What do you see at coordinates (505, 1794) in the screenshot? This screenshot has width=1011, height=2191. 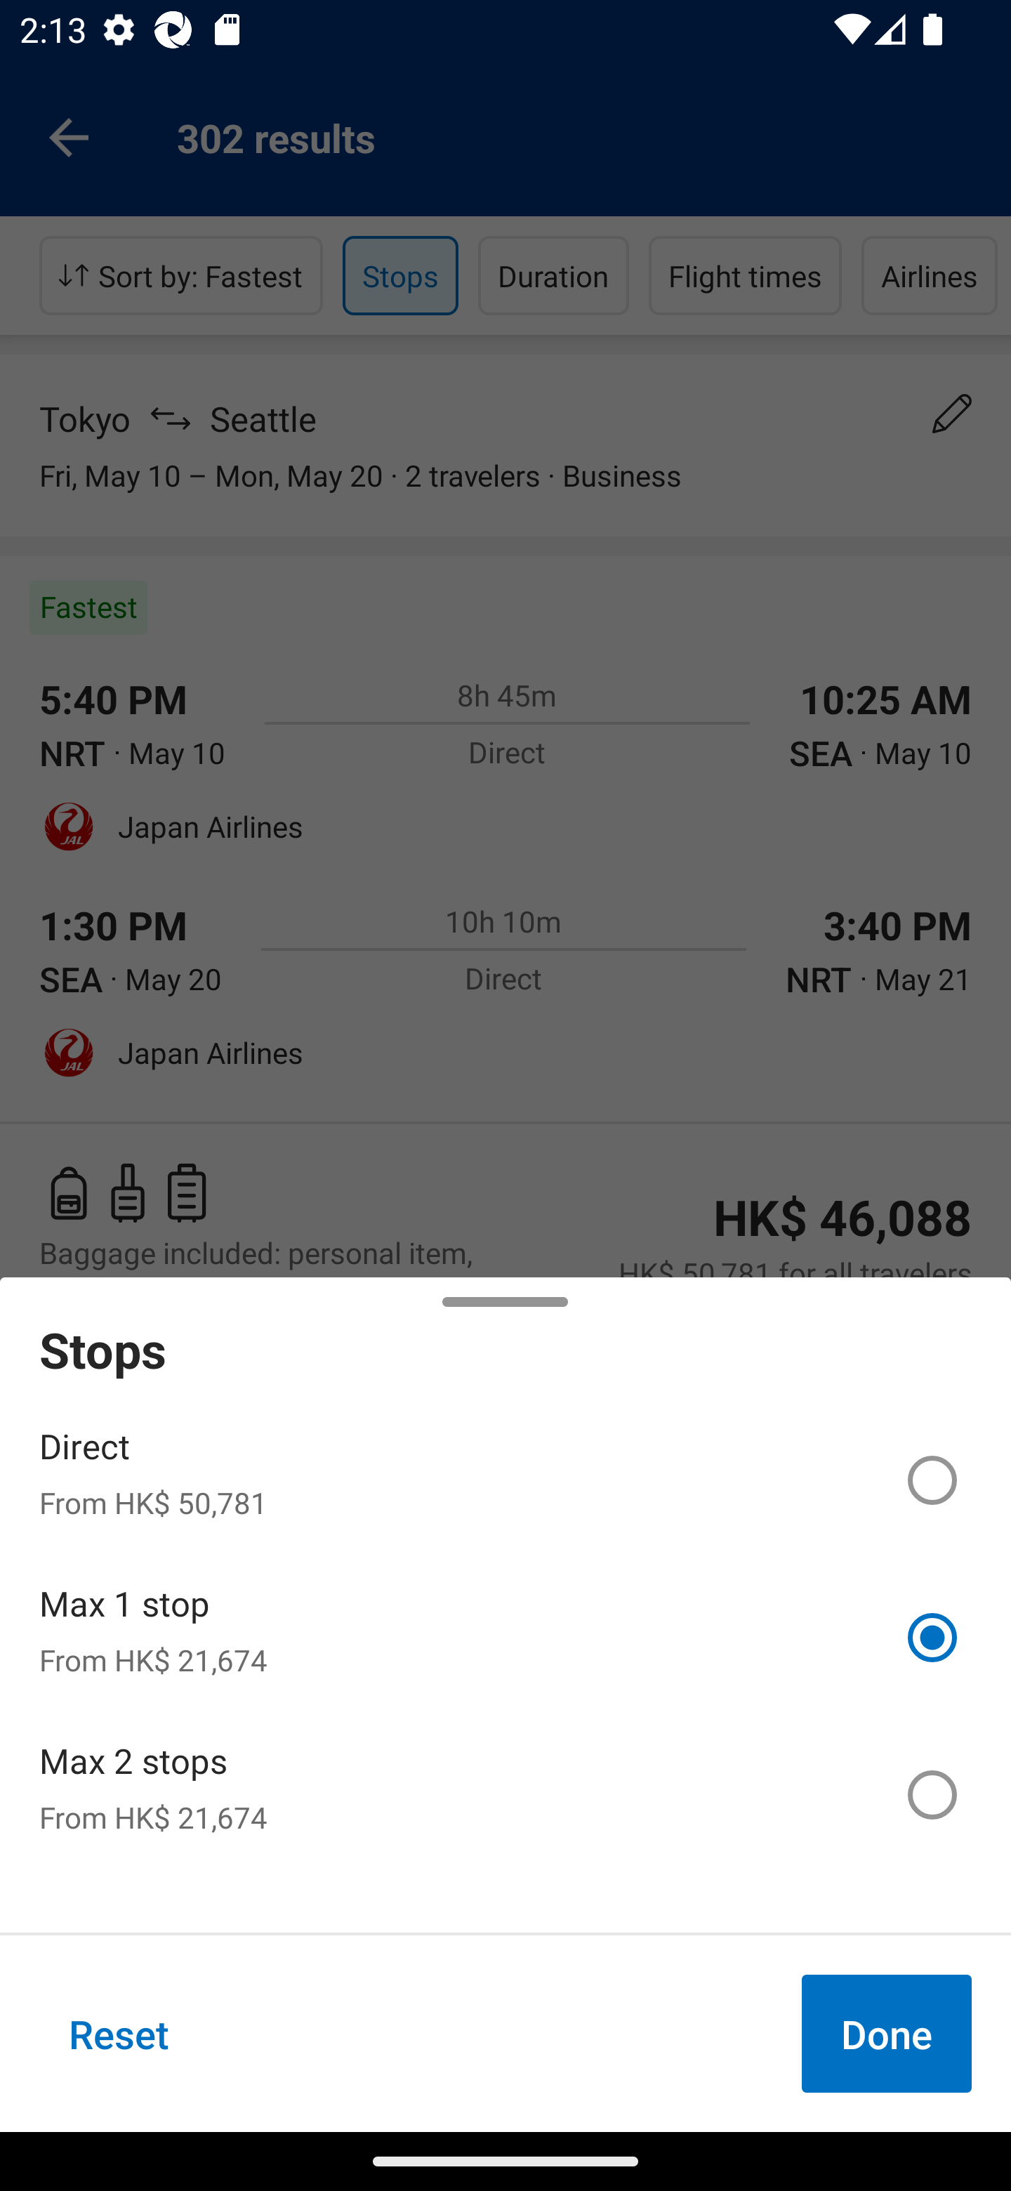 I see `Max 2 stops From HK$ 21,674` at bounding box center [505, 1794].